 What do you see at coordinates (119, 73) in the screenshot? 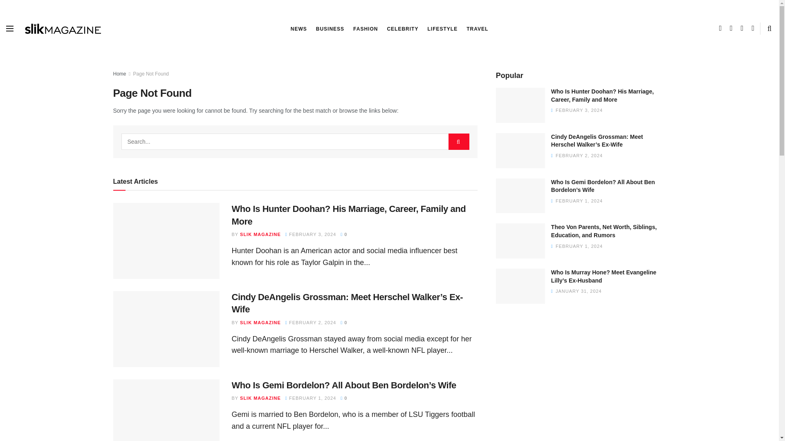
I see `Home` at bounding box center [119, 73].